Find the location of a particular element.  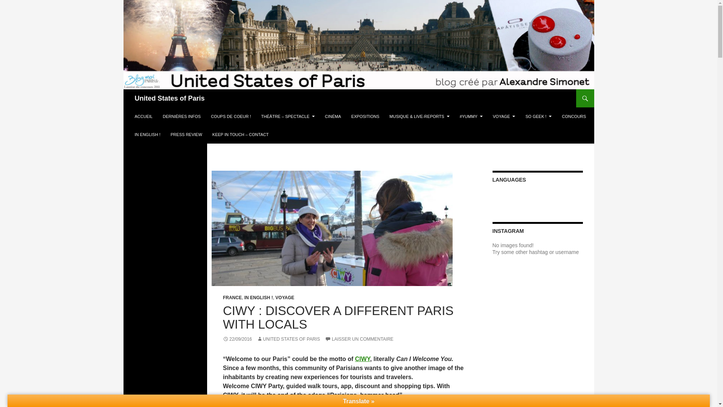

IN ENGLISH ! is located at coordinates (258, 298).